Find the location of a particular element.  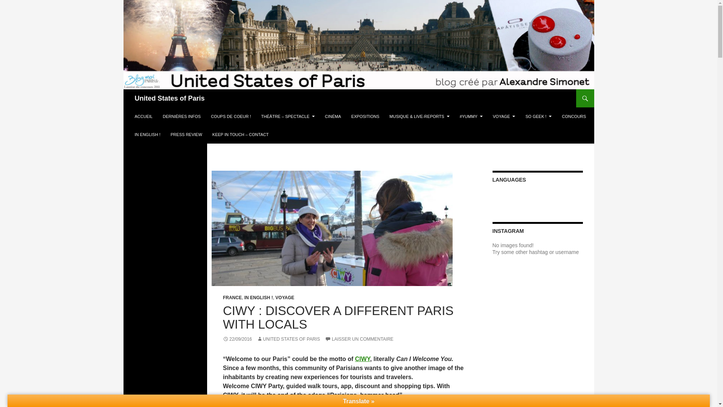

IN ENGLISH ! is located at coordinates (258, 298).